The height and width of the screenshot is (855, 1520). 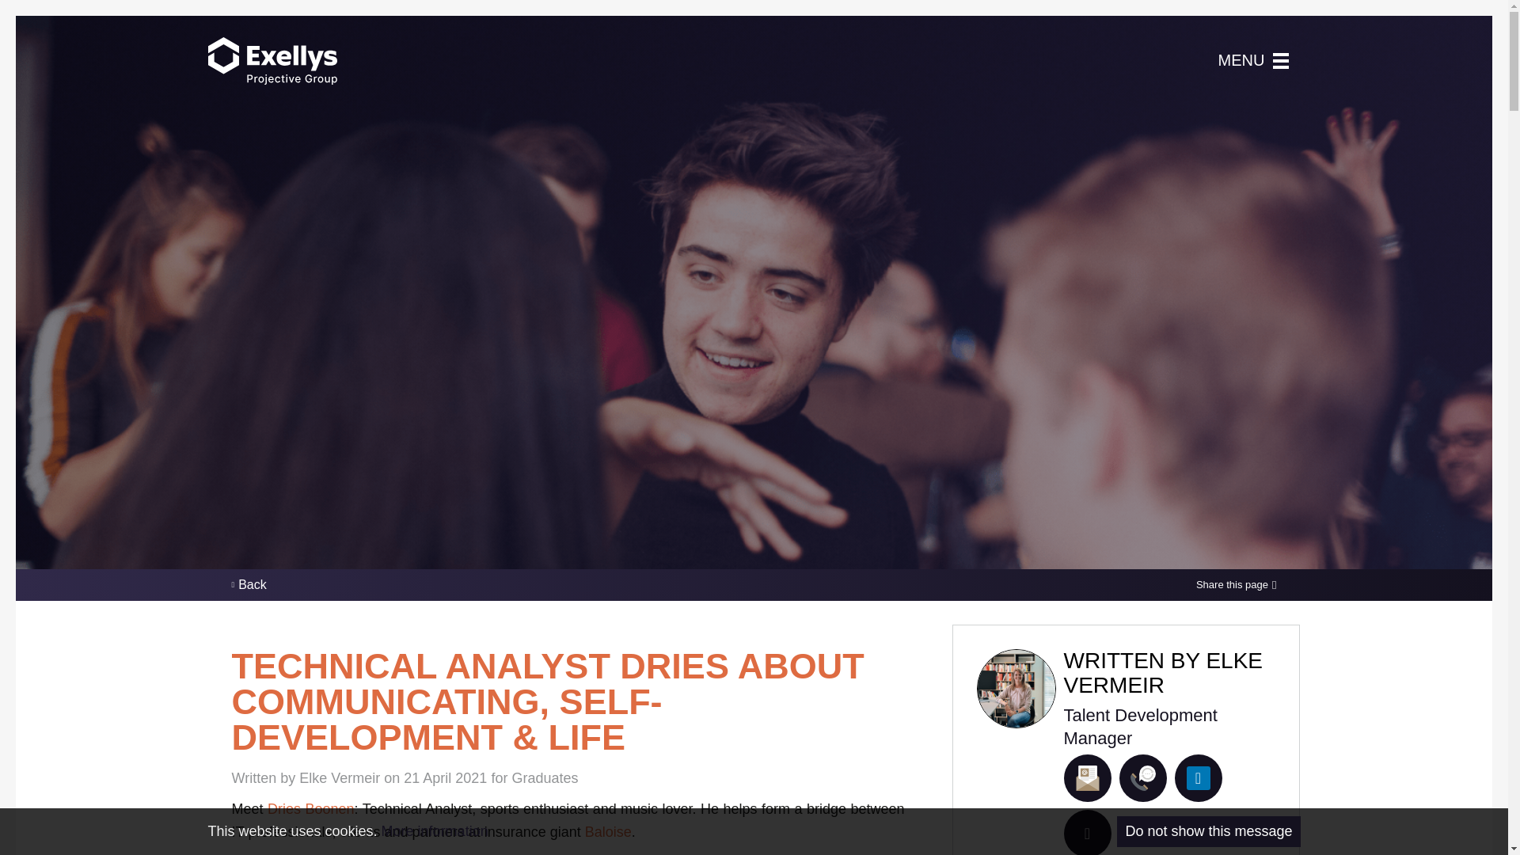 What do you see at coordinates (1254, 60) in the screenshot?
I see `MENU` at bounding box center [1254, 60].